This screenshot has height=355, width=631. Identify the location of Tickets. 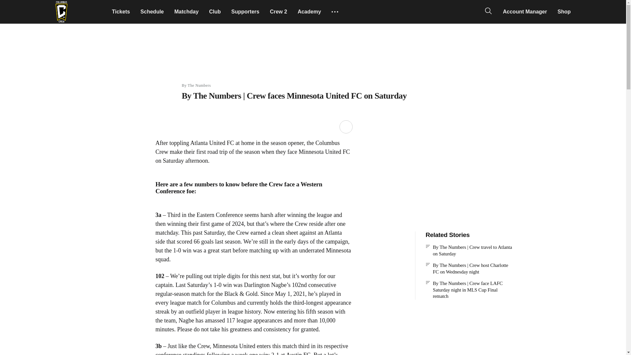
(121, 12).